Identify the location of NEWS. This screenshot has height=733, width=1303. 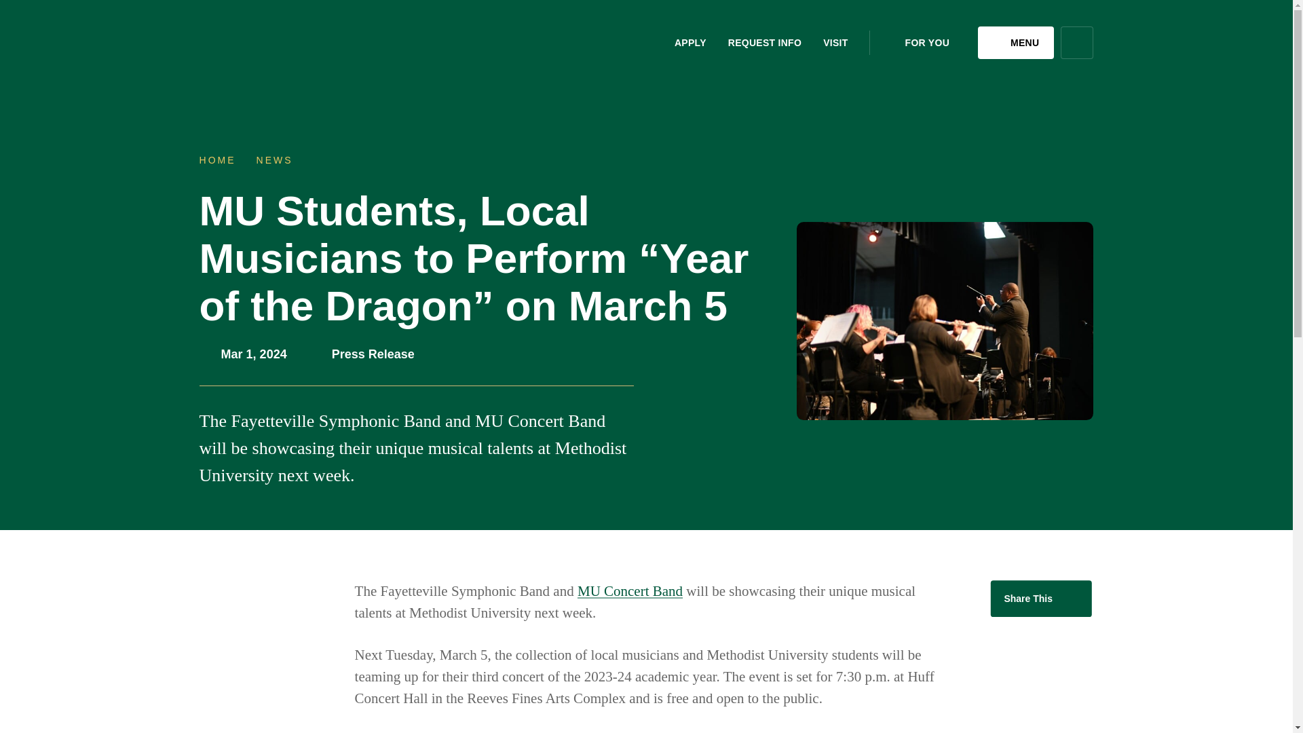
(275, 160).